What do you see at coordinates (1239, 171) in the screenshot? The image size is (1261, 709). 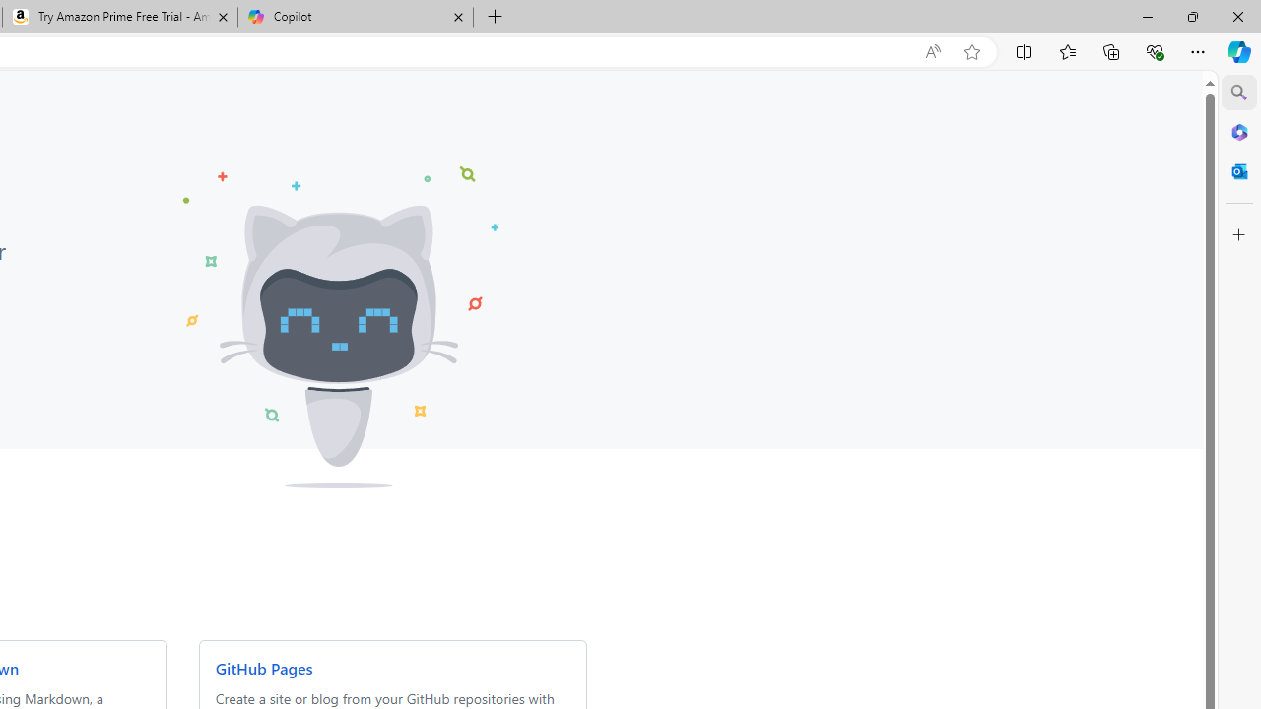 I see `Close Outlook pane` at bounding box center [1239, 171].